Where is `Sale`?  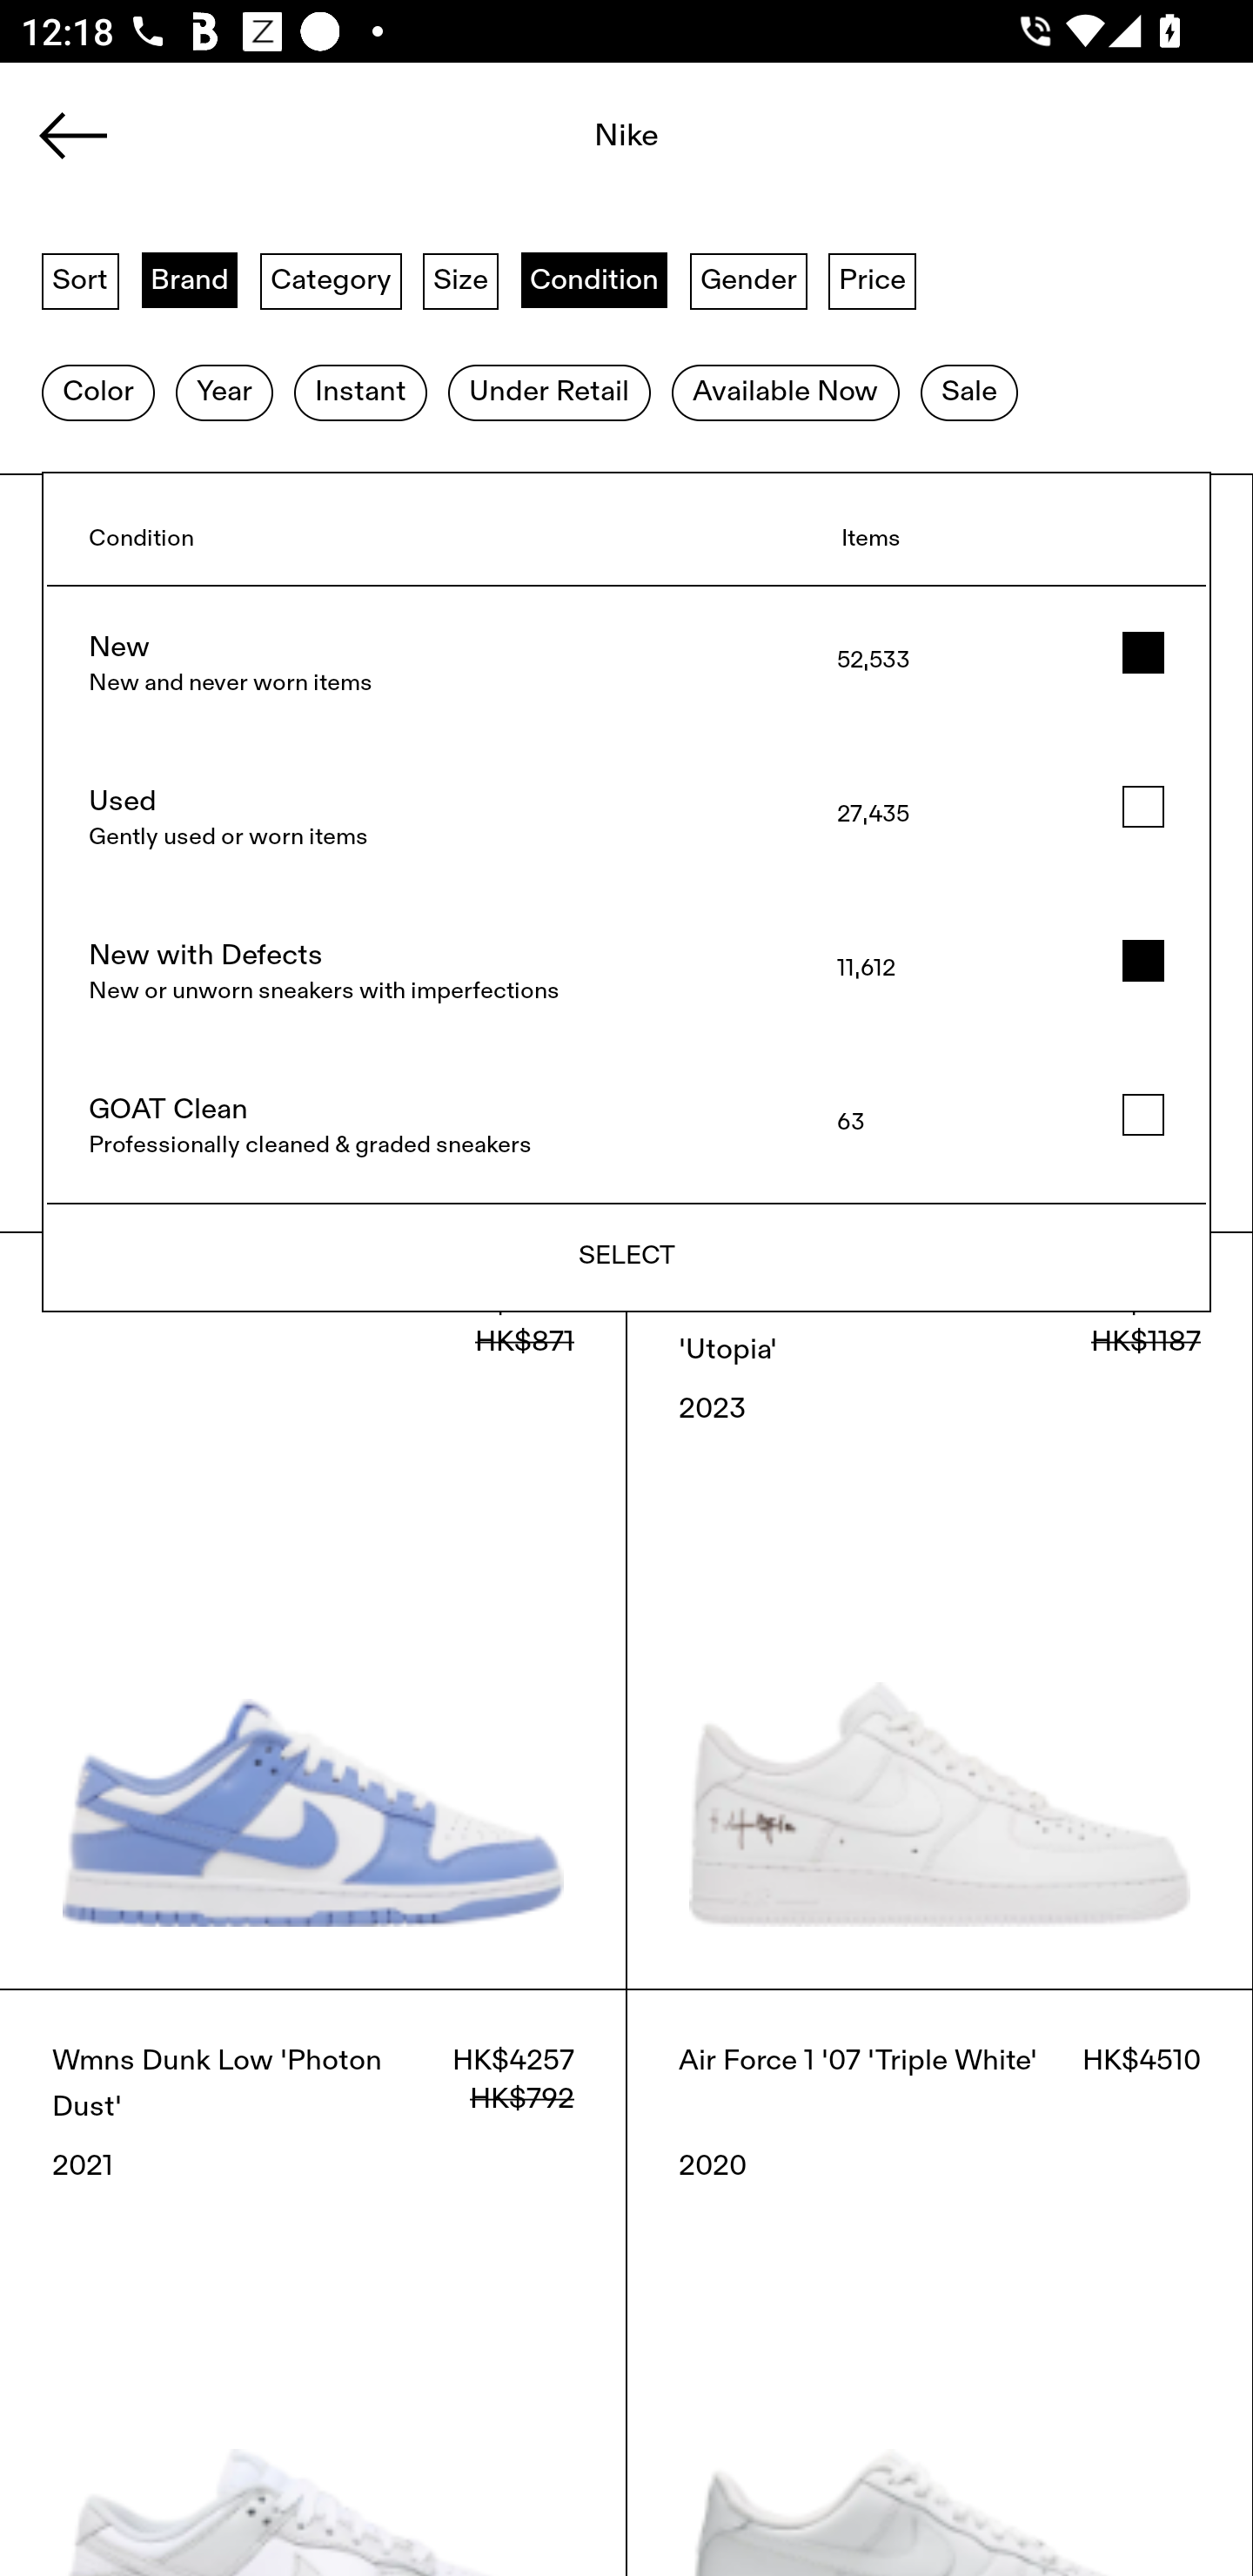
Sale is located at coordinates (969, 392).